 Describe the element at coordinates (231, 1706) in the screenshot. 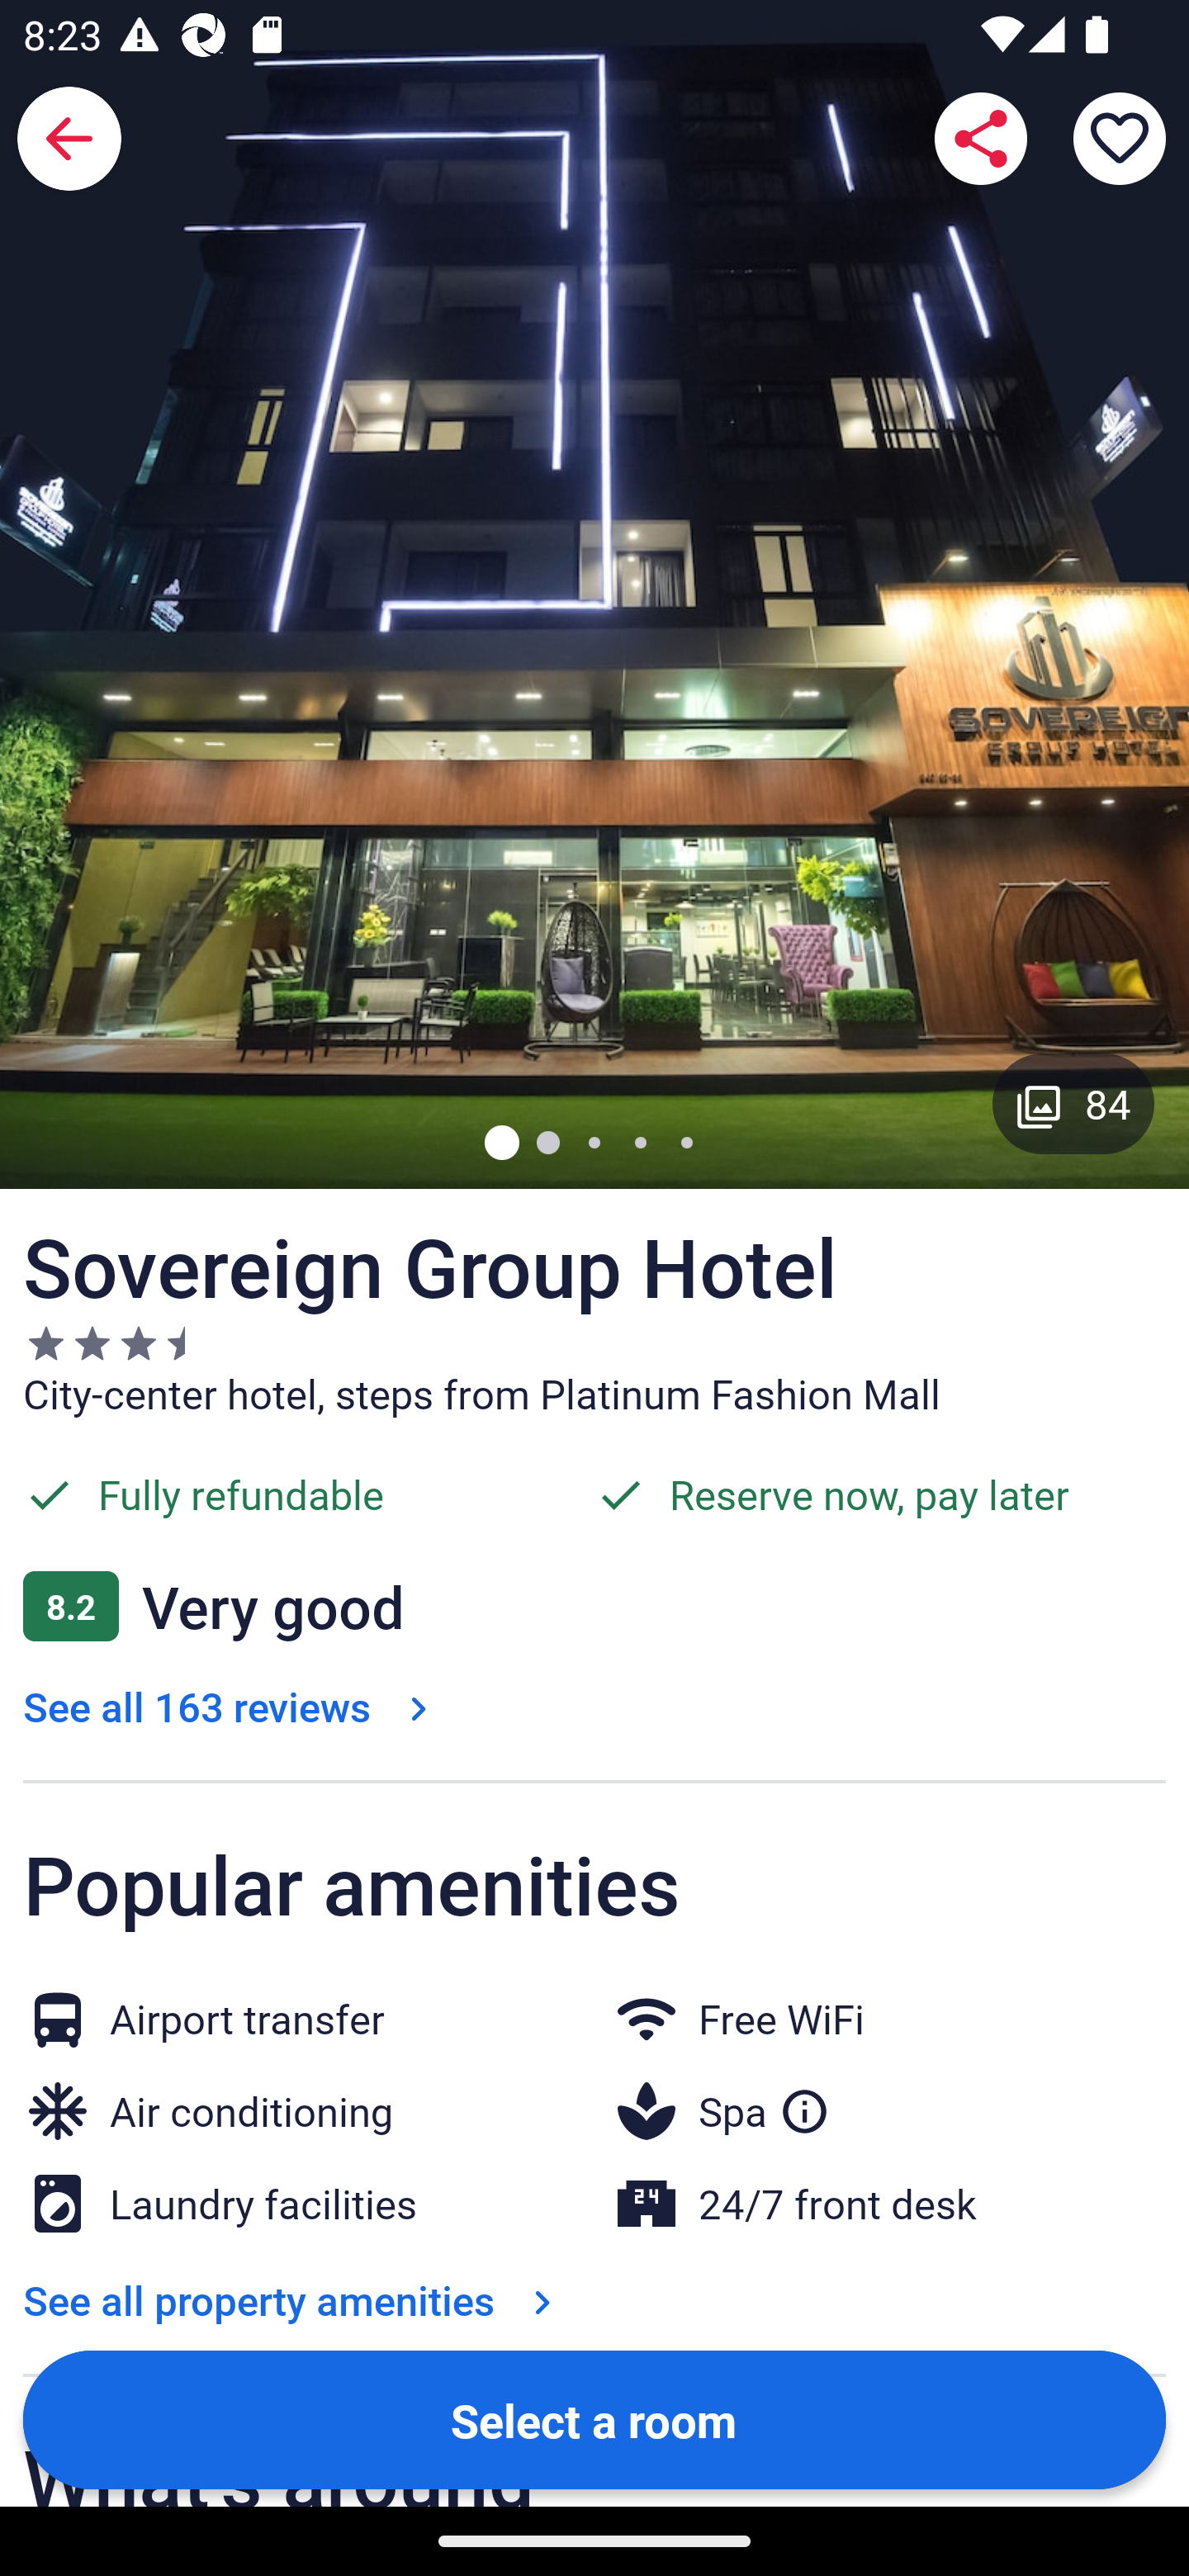

I see `See all 163 reviews See all 163 reviews Link` at that location.